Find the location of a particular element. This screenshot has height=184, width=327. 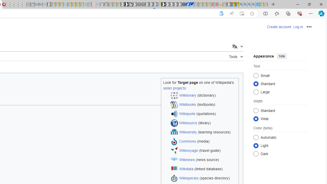

Wikibooks is located at coordinates (188, 105).